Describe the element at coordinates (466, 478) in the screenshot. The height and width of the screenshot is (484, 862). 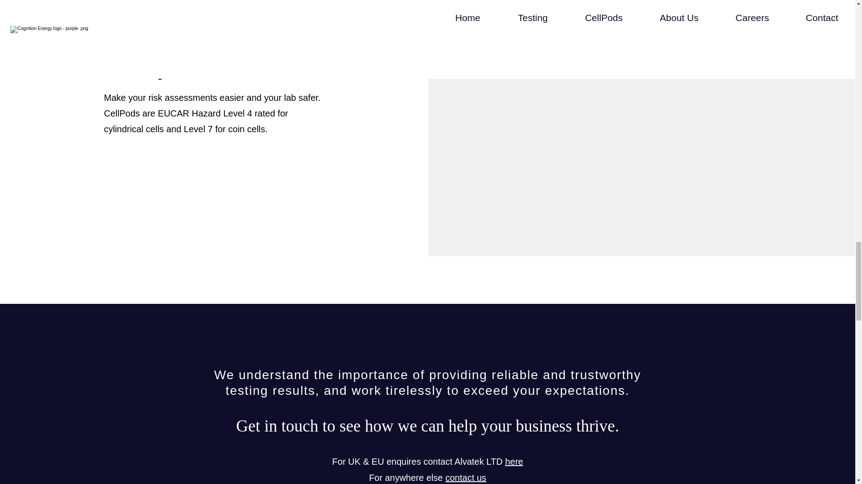
I see `contact us` at that location.